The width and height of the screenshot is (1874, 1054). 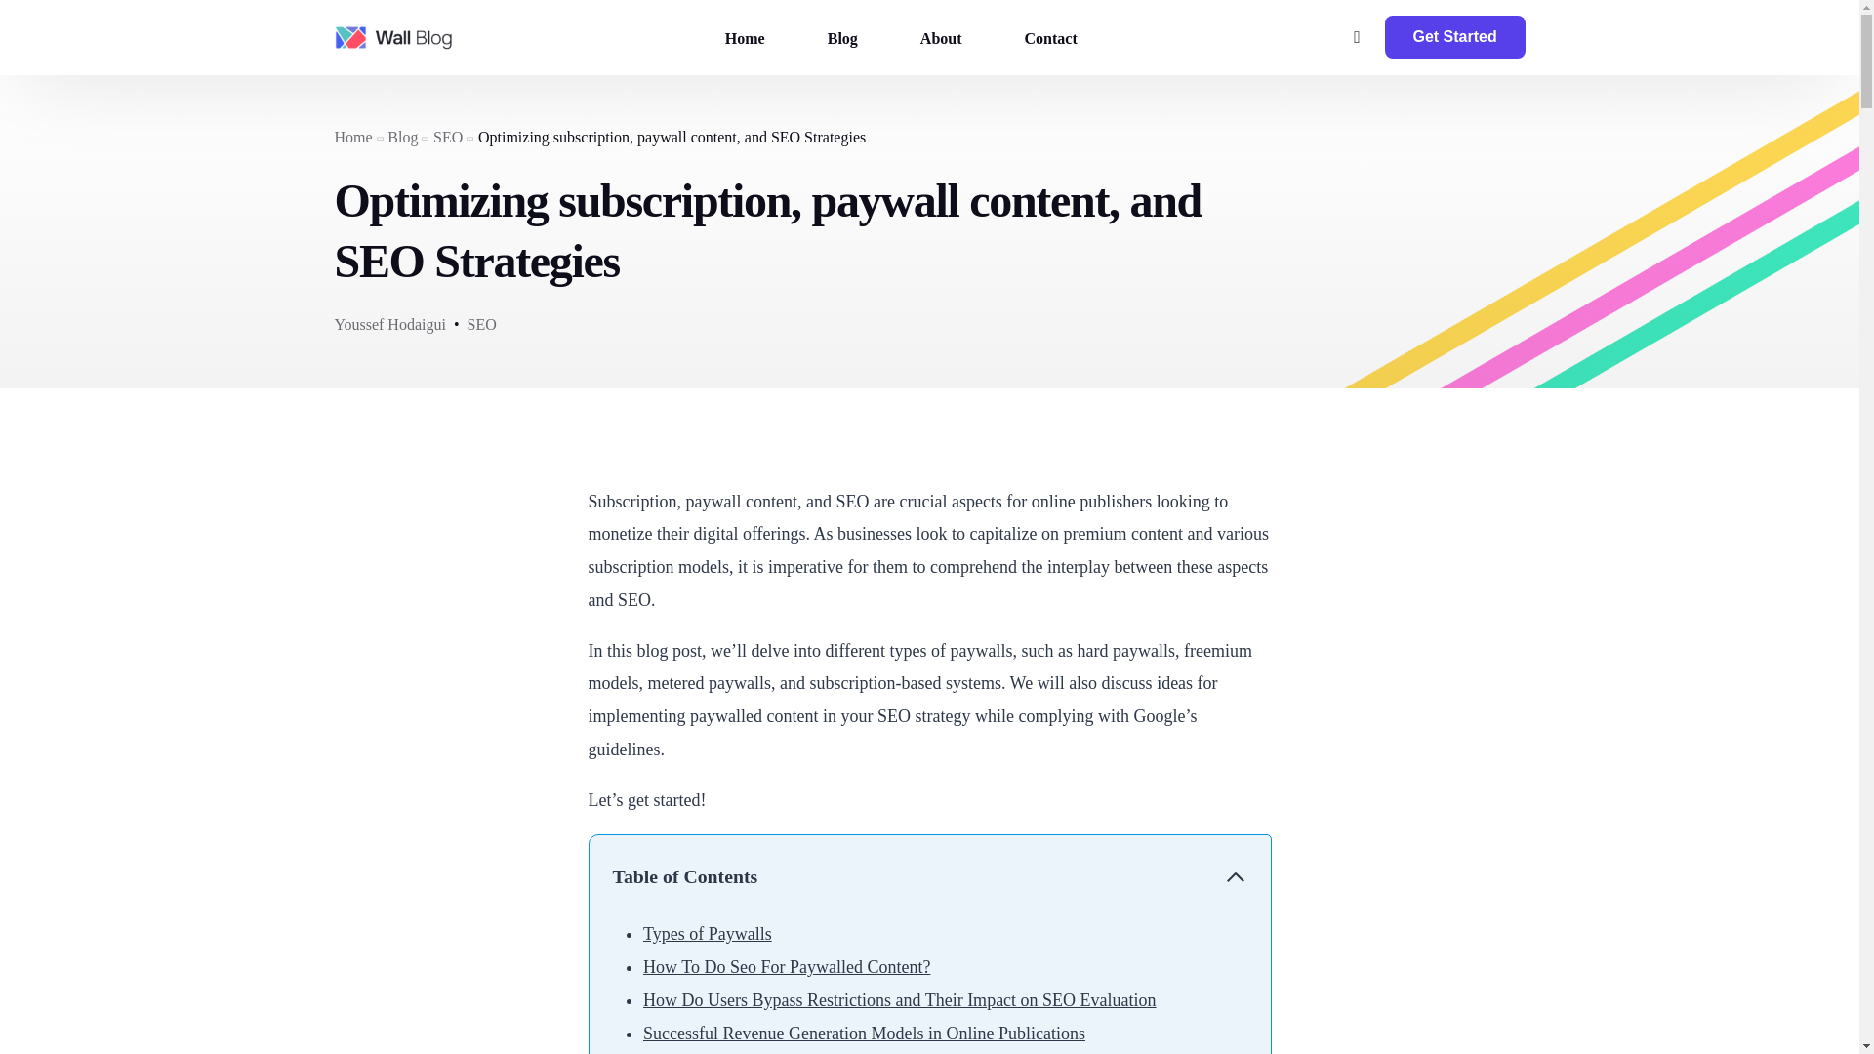 I want to click on About, so click(x=941, y=37).